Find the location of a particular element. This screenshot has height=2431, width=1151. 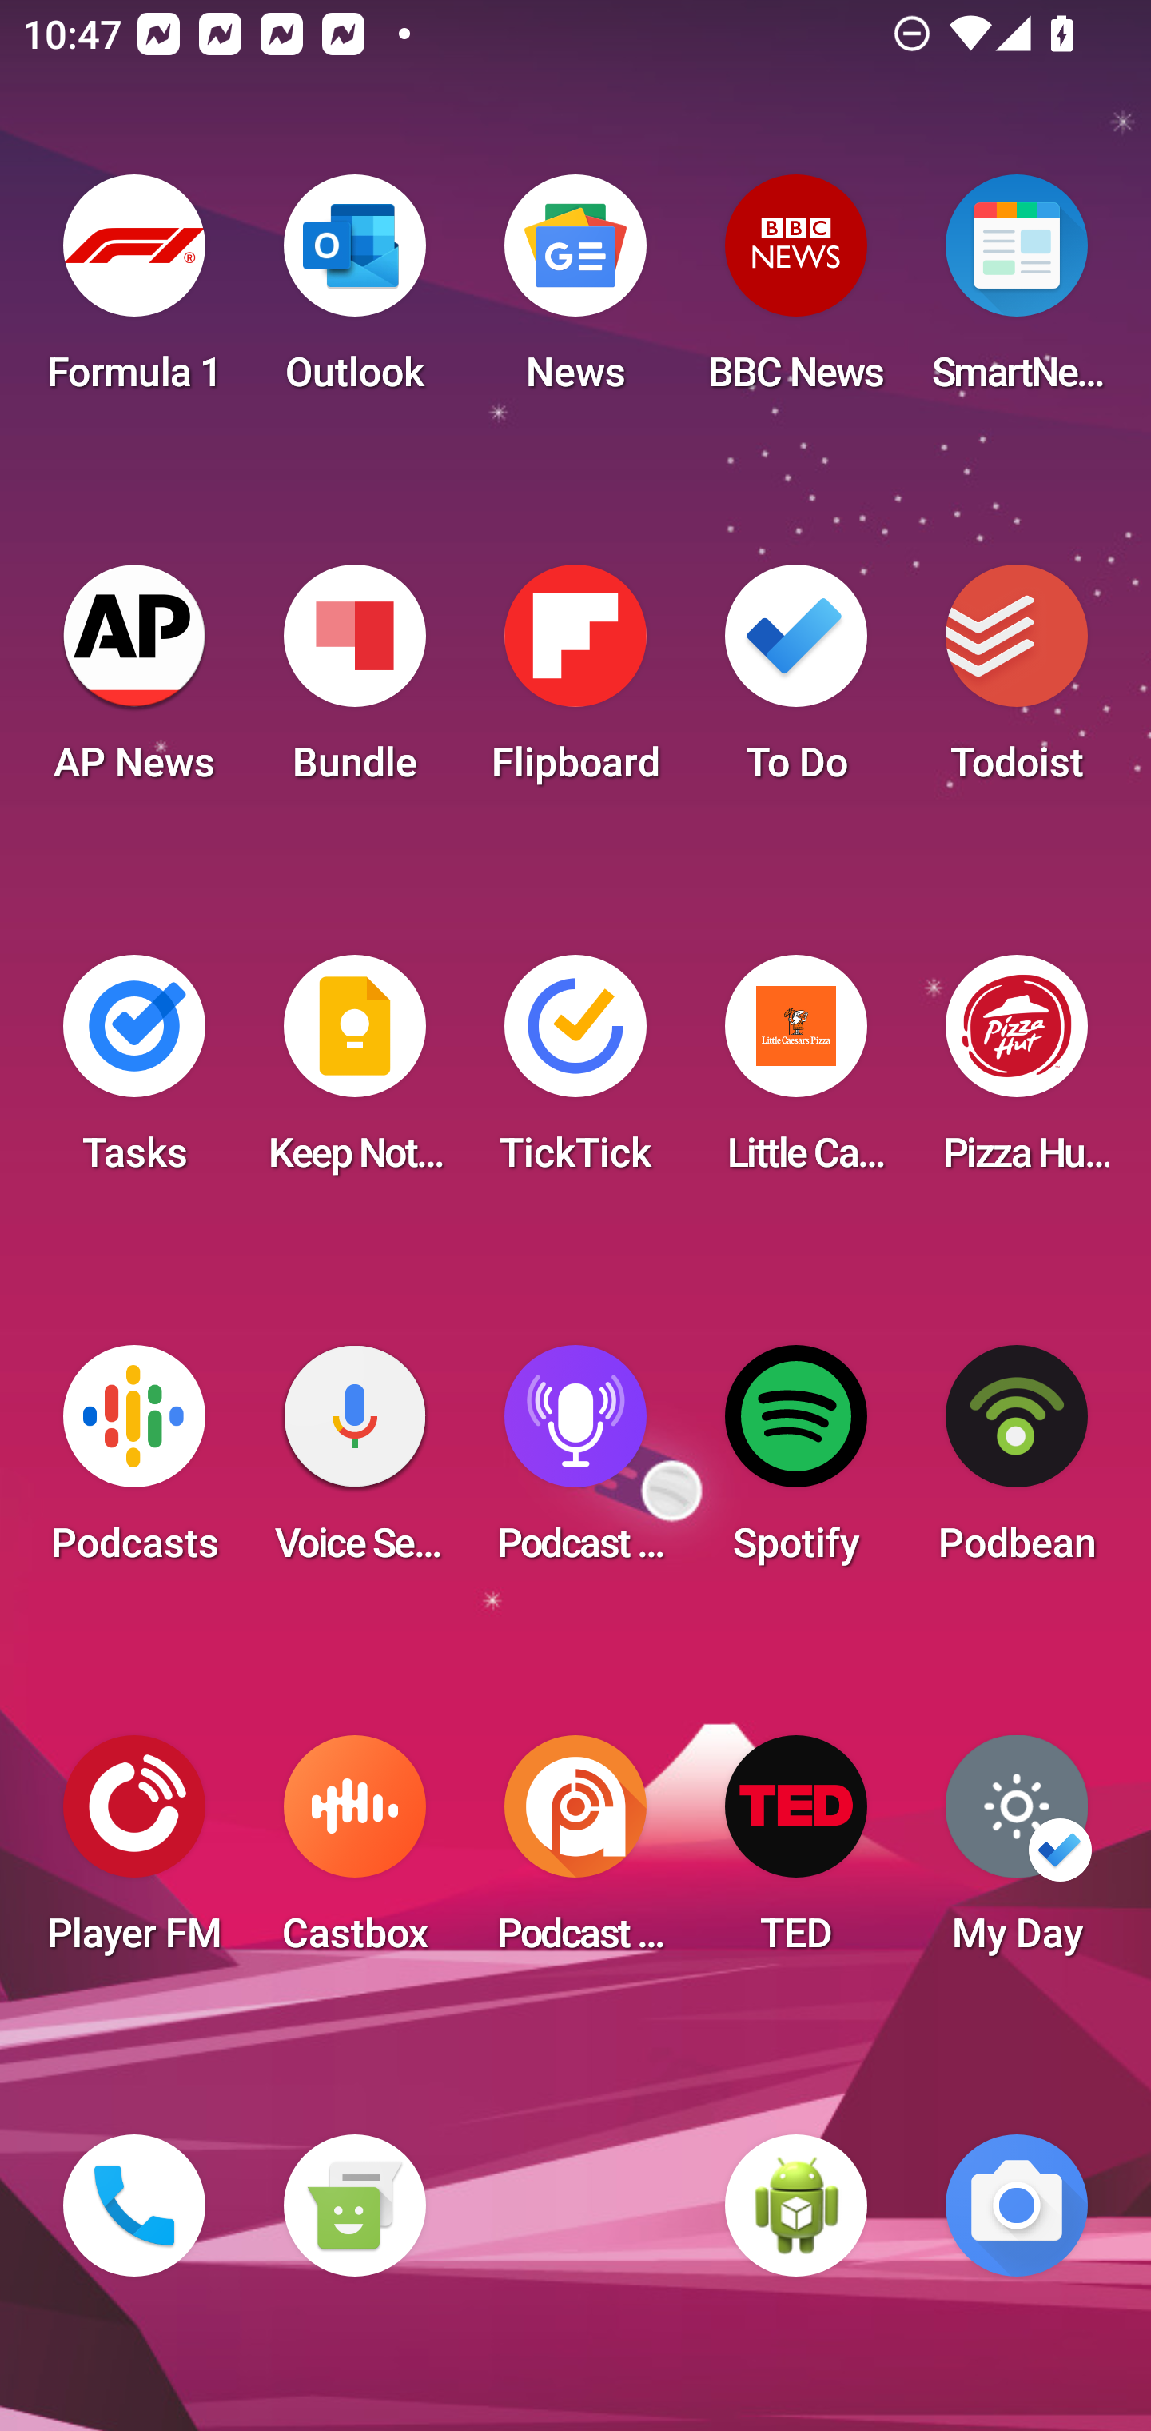

WebView Browser Tester is located at coordinates (796, 2205).